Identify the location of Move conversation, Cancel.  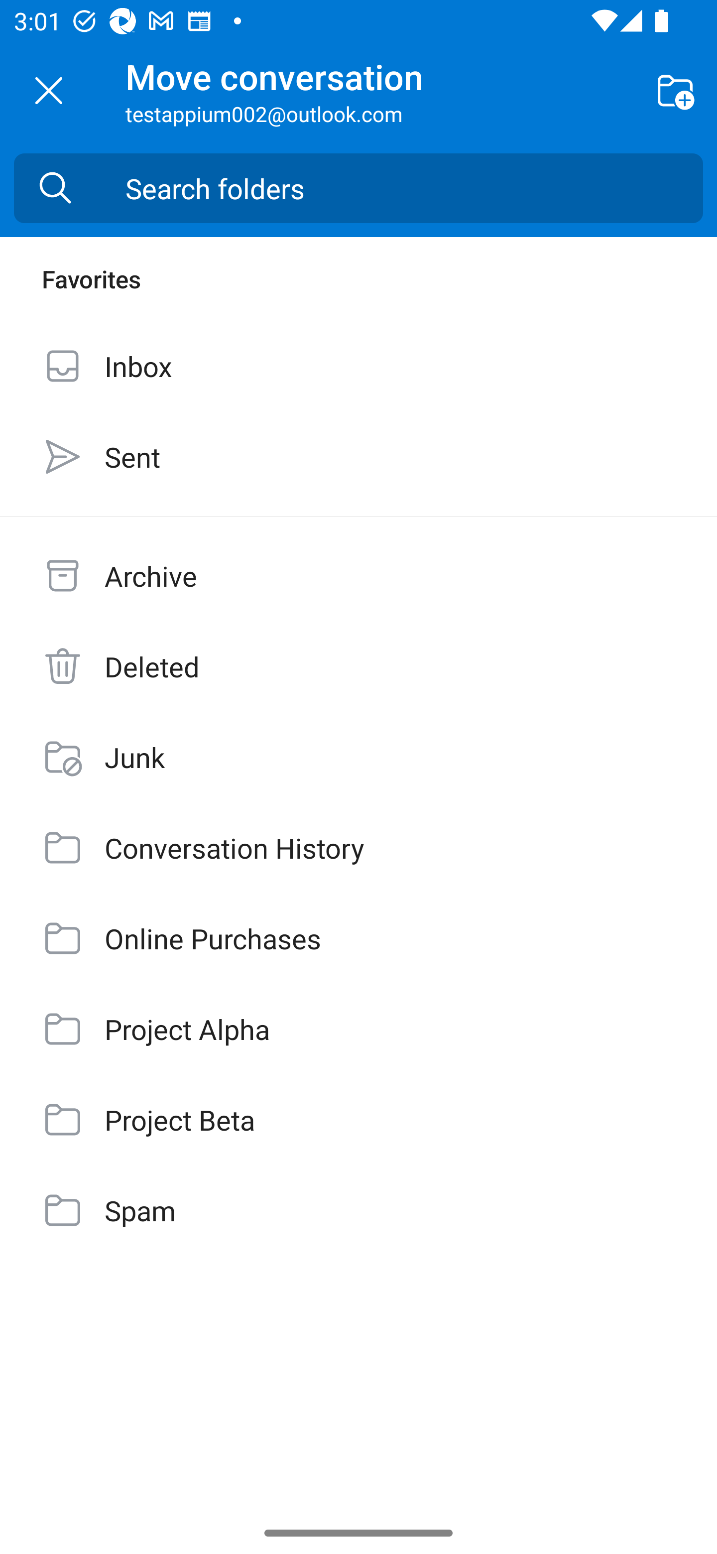
(49, 91).